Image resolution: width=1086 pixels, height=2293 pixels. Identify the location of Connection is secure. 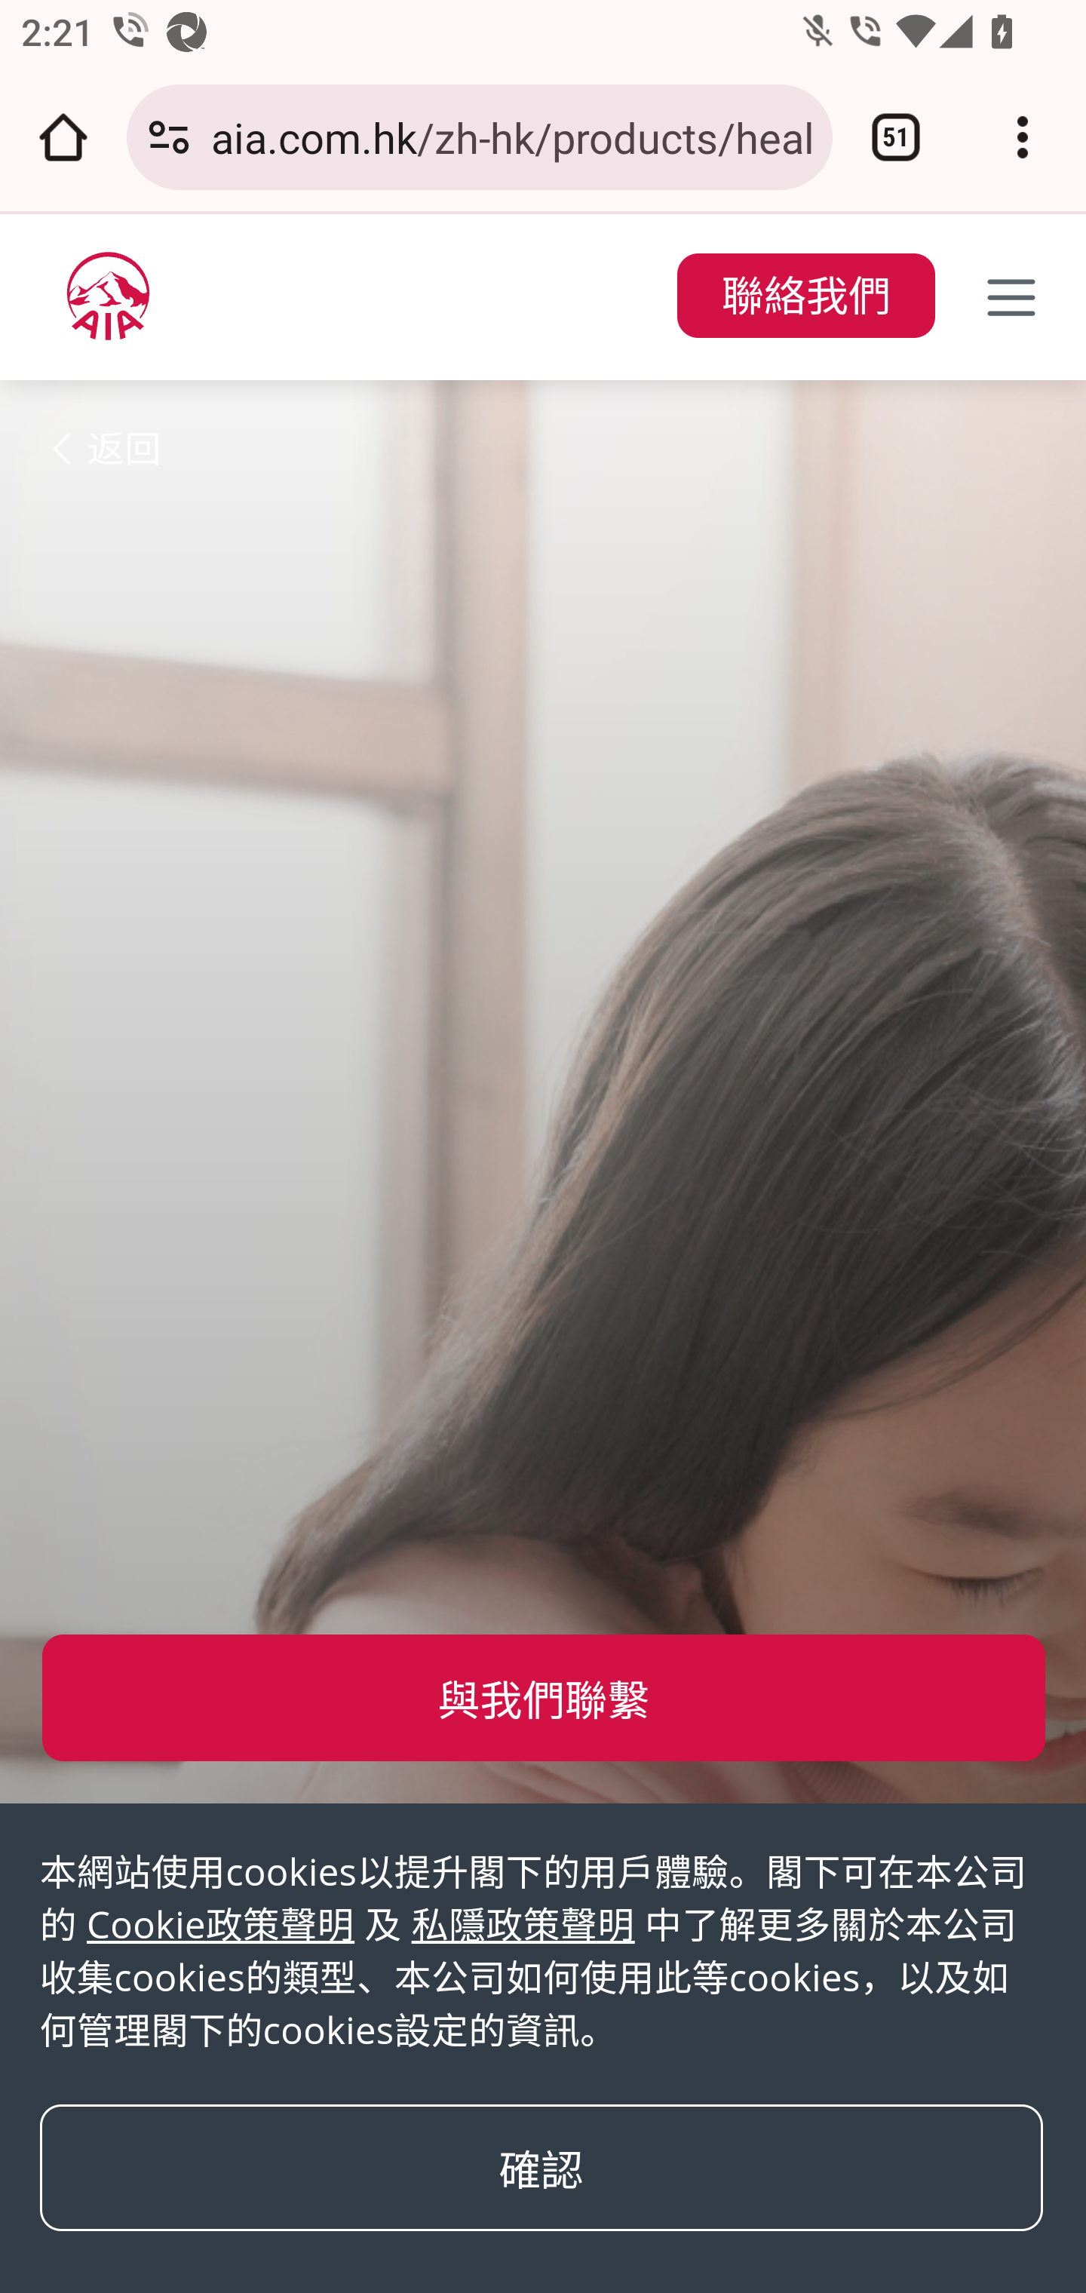
(169, 137).